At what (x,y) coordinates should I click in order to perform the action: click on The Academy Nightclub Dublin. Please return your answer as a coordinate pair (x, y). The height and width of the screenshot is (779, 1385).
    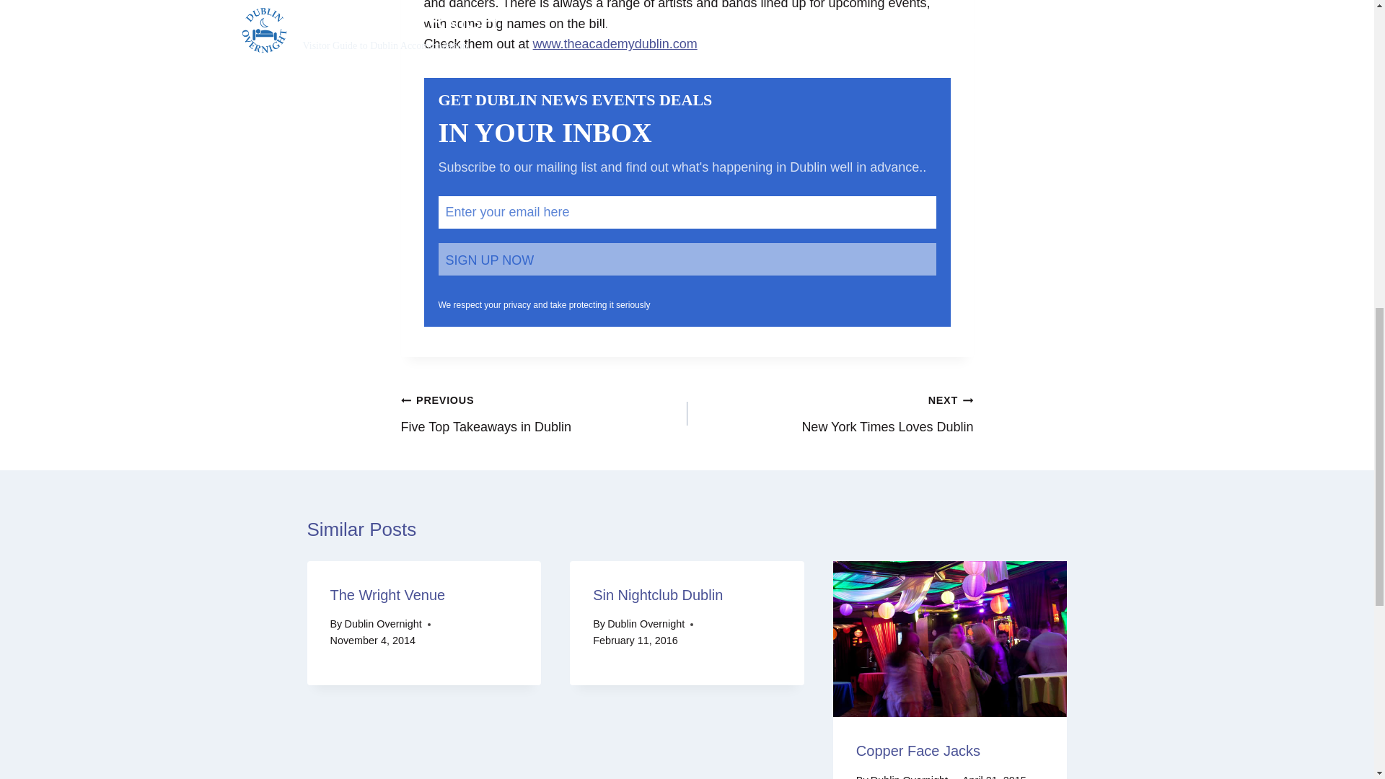
    Looking at the image, I should click on (687, 259).